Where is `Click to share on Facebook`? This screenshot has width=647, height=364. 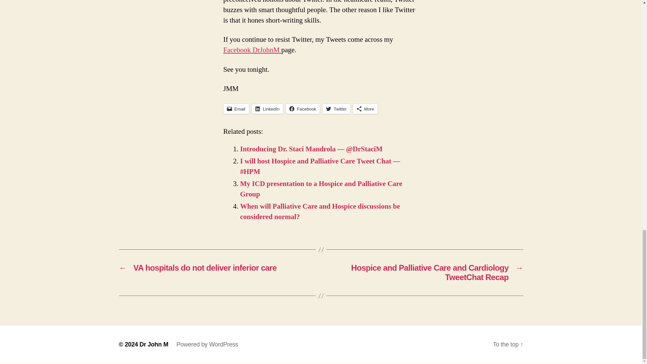
Click to share on Facebook is located at coordinates (303, 109).